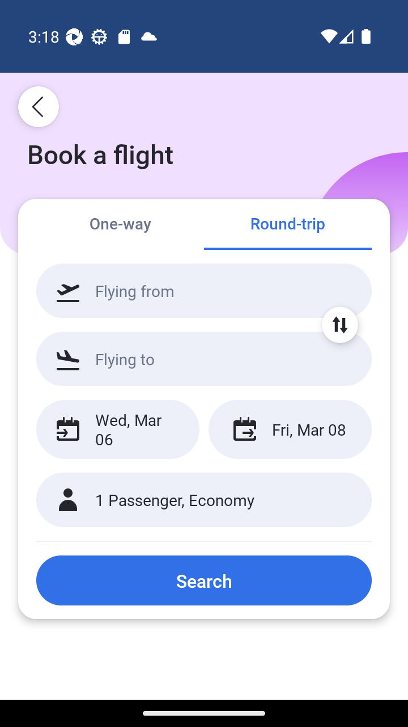  Describe the element at coordinates (118, 429) in the screenshot. I see `Wed, Mar 06` at that location.